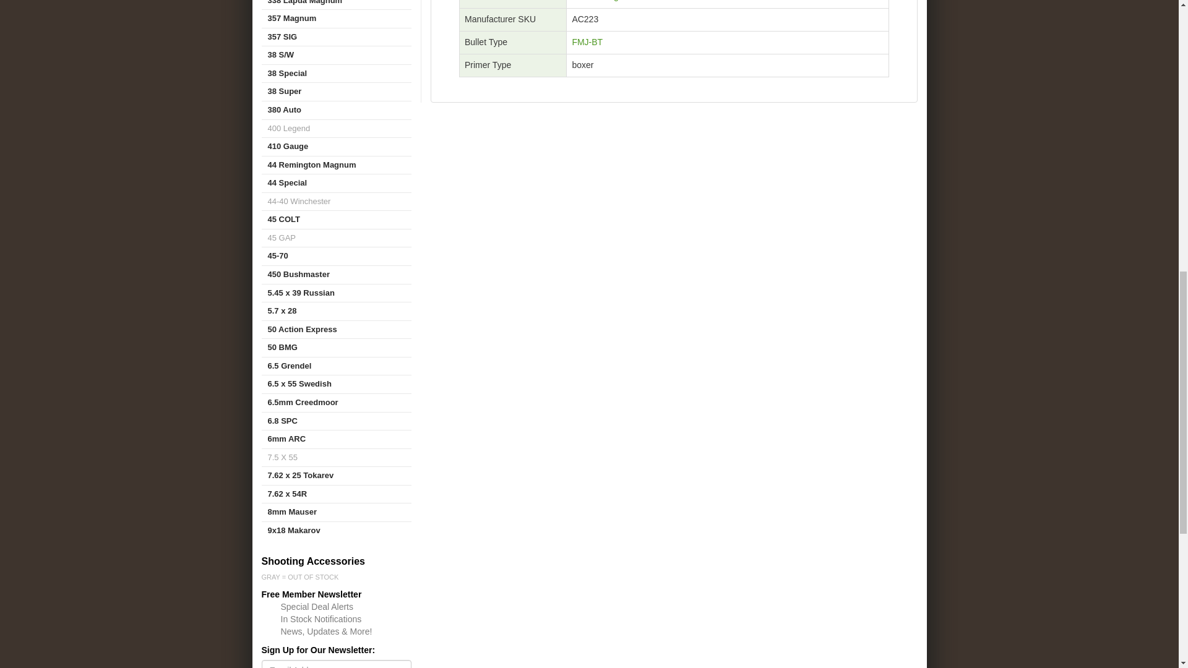 The width and height of the screenshot is (1188, 668). What do you see at coordinates (601, 1) in the screenshot?
I see `223 Remington` at bounding box center [601, 1].